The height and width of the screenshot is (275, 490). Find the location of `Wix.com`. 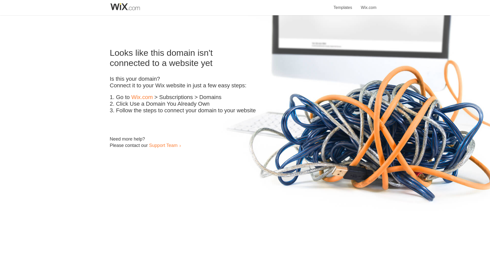

Wix.com is located at coordinates (142, 97).